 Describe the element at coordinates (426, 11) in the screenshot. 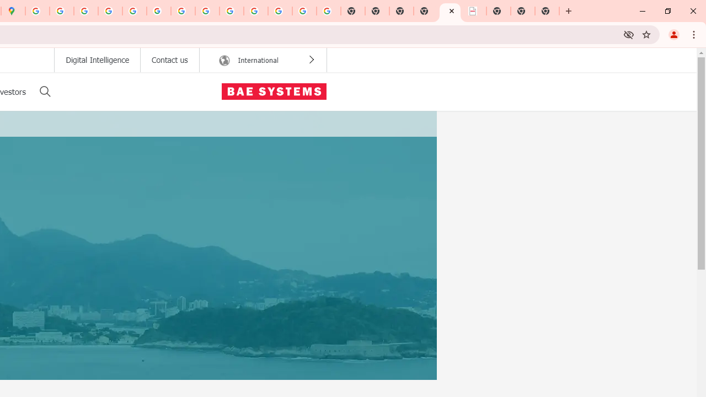

I see `New Tab` at that location.